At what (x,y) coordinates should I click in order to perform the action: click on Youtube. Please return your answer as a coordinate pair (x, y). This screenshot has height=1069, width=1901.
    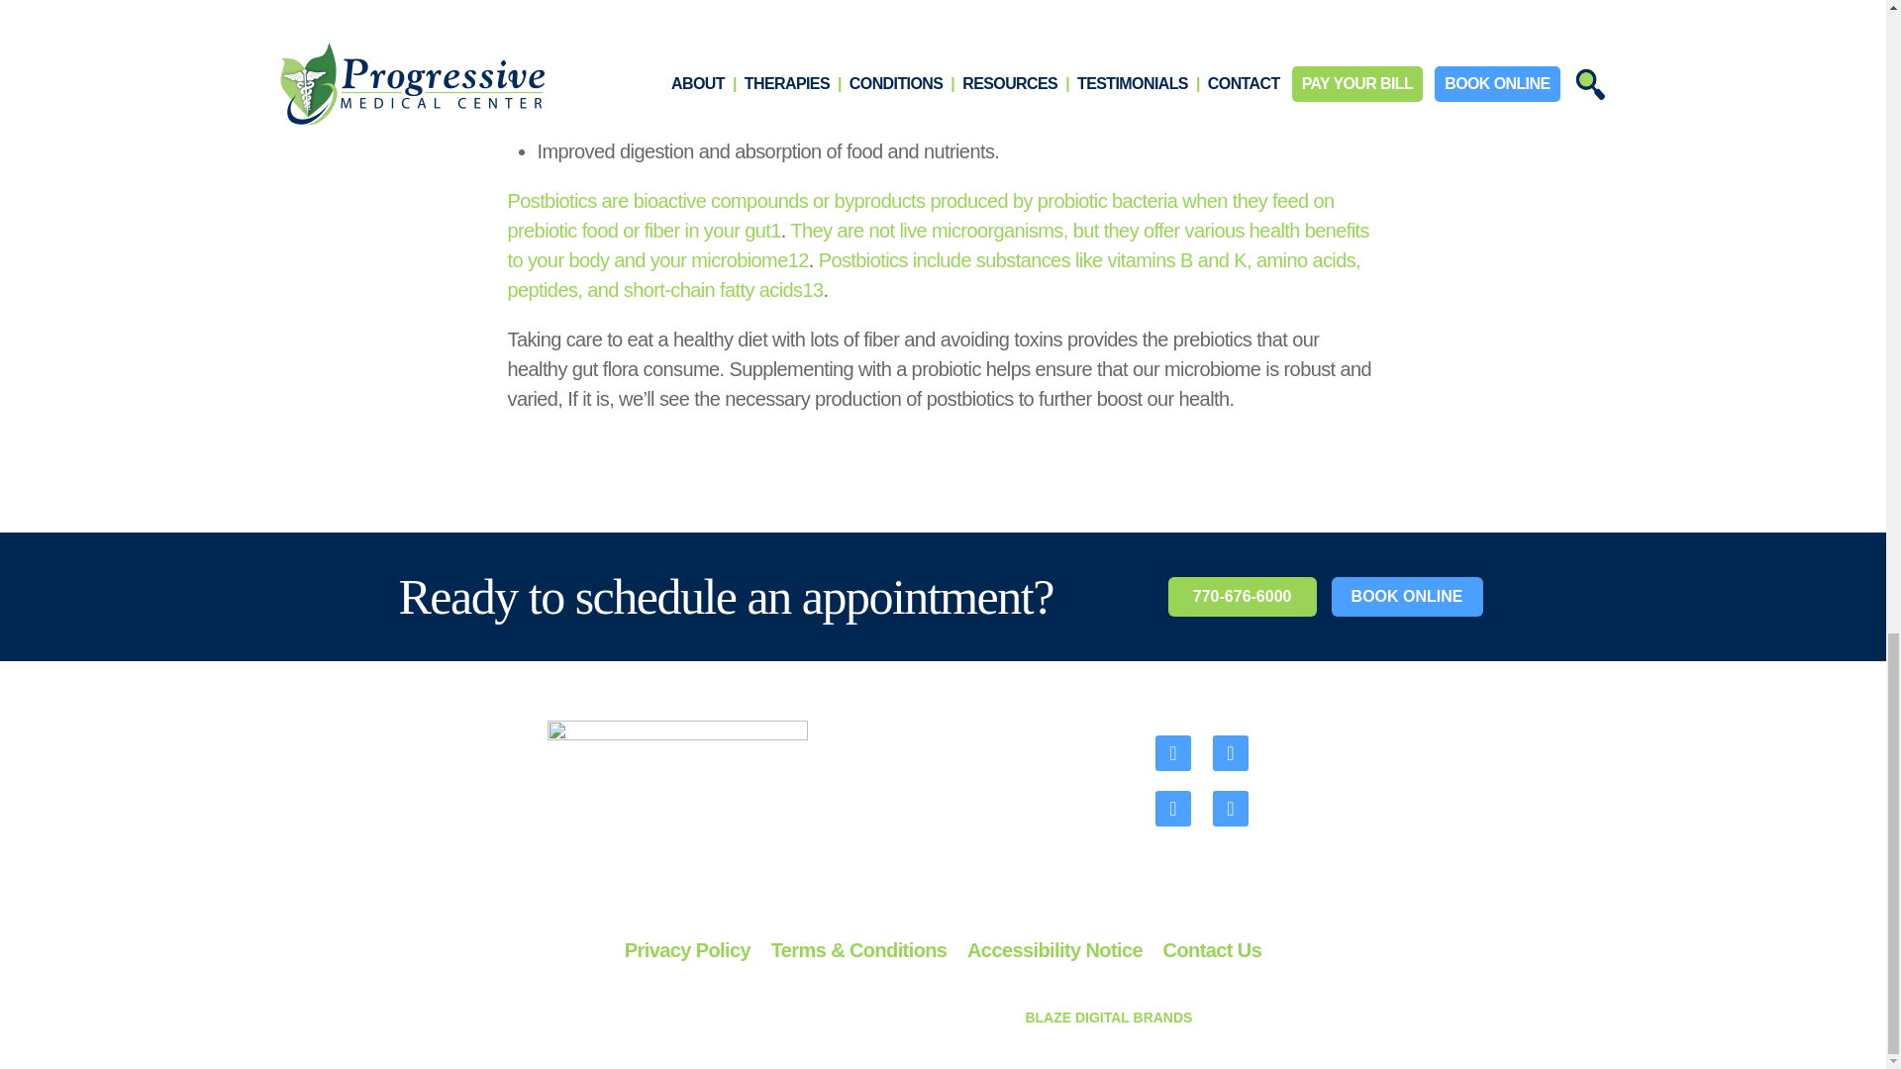
    Looking at the image, I should click on (1171, 808).